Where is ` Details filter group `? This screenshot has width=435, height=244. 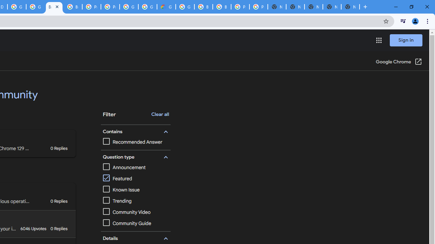
 Details filter group  is located at coordinates (135, 239).